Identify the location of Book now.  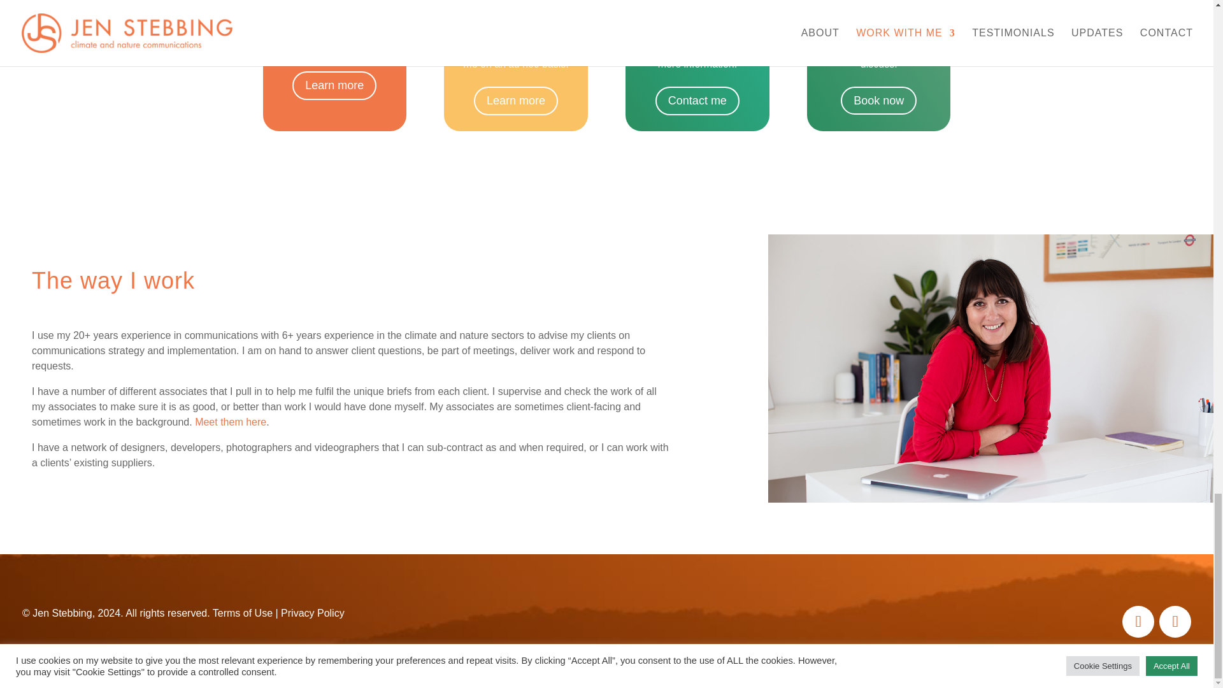
(878, 101).